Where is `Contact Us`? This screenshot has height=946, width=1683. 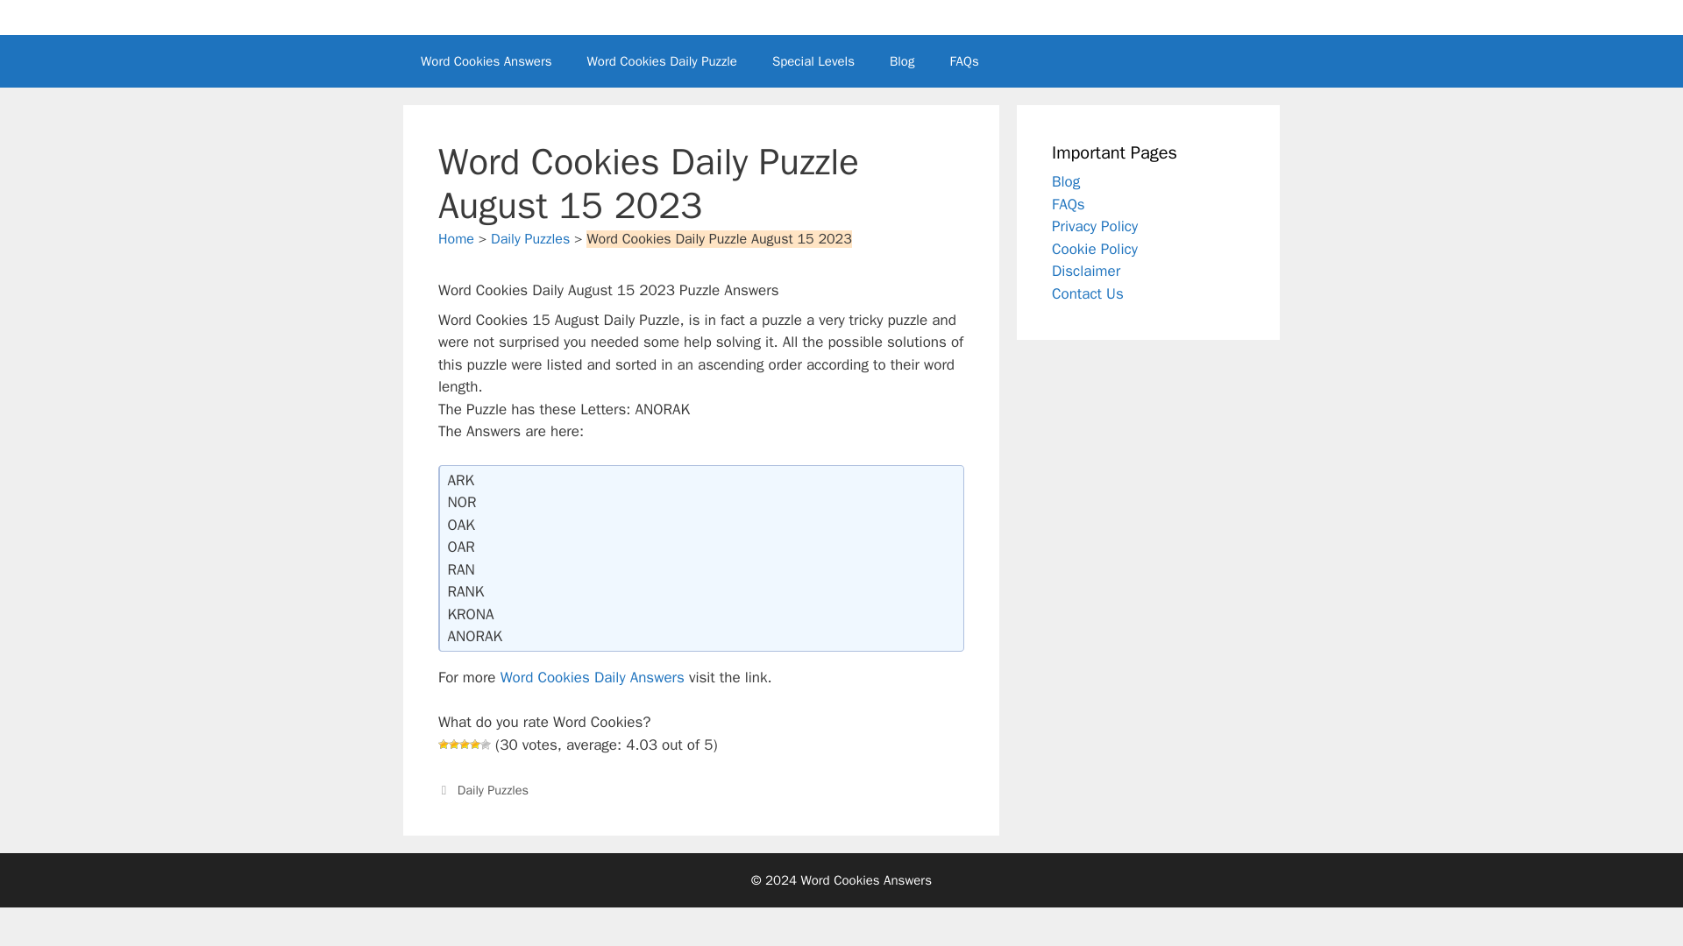 Contact Us is located at coordinates (1088, 293).